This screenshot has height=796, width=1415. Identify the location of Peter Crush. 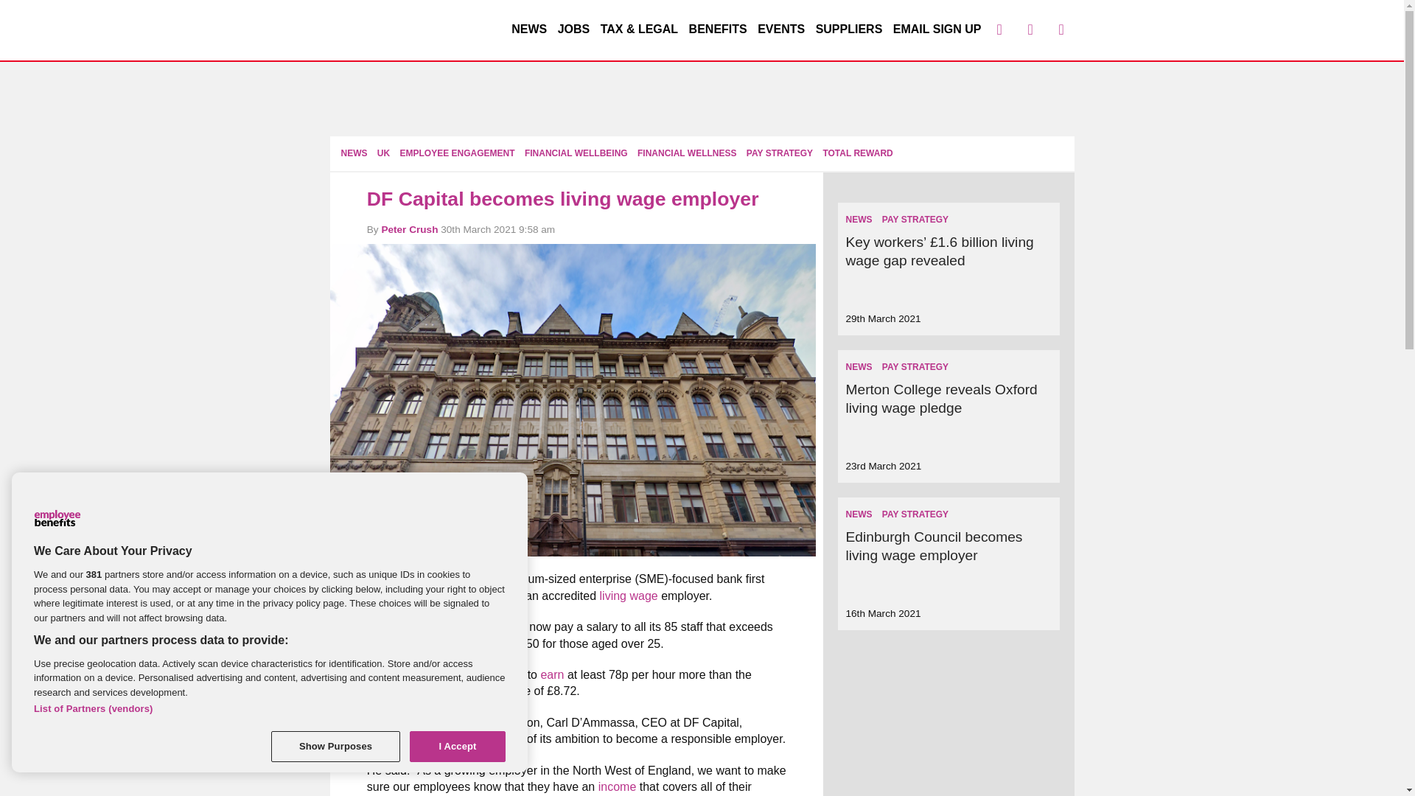
(408, 228).